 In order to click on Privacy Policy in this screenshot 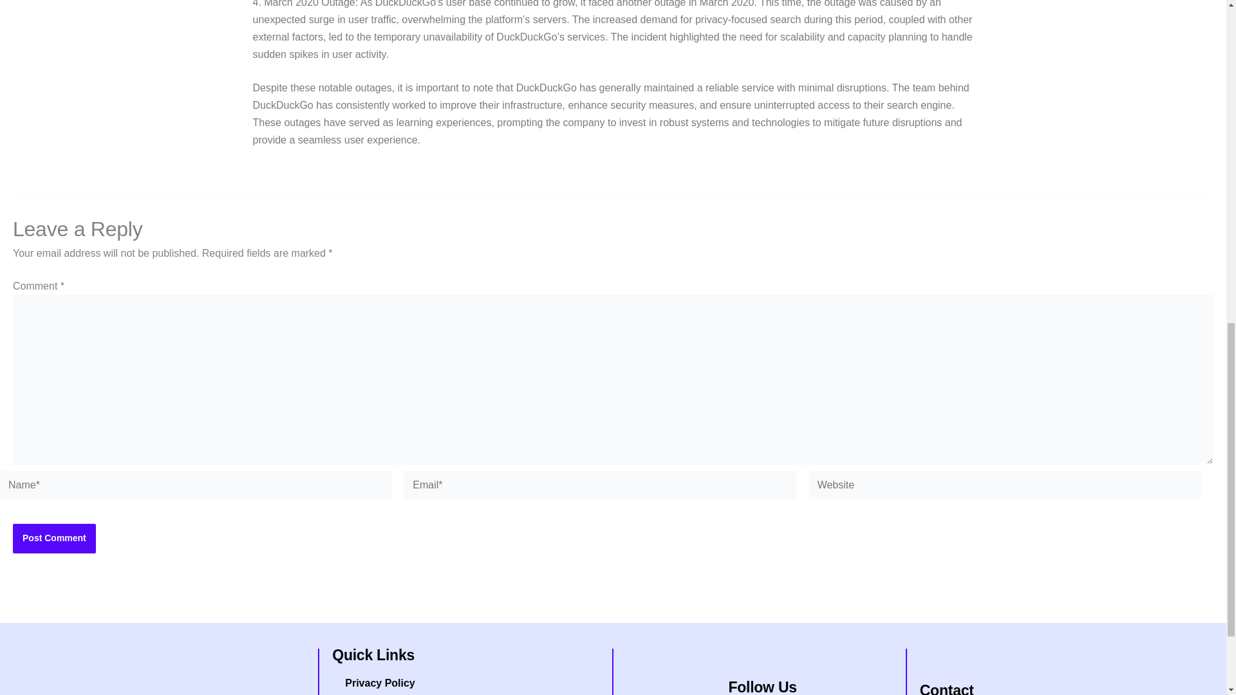, I will do `click(469, 681)`.